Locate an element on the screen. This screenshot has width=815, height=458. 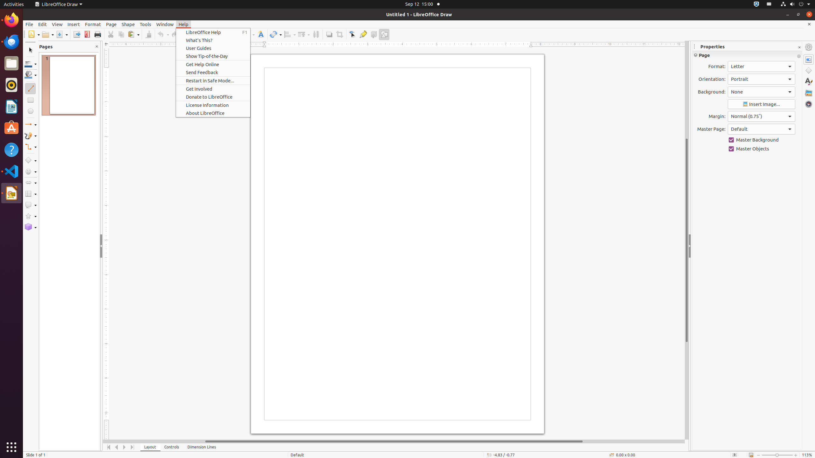
Close Pane is located at coordinates (97, 46).